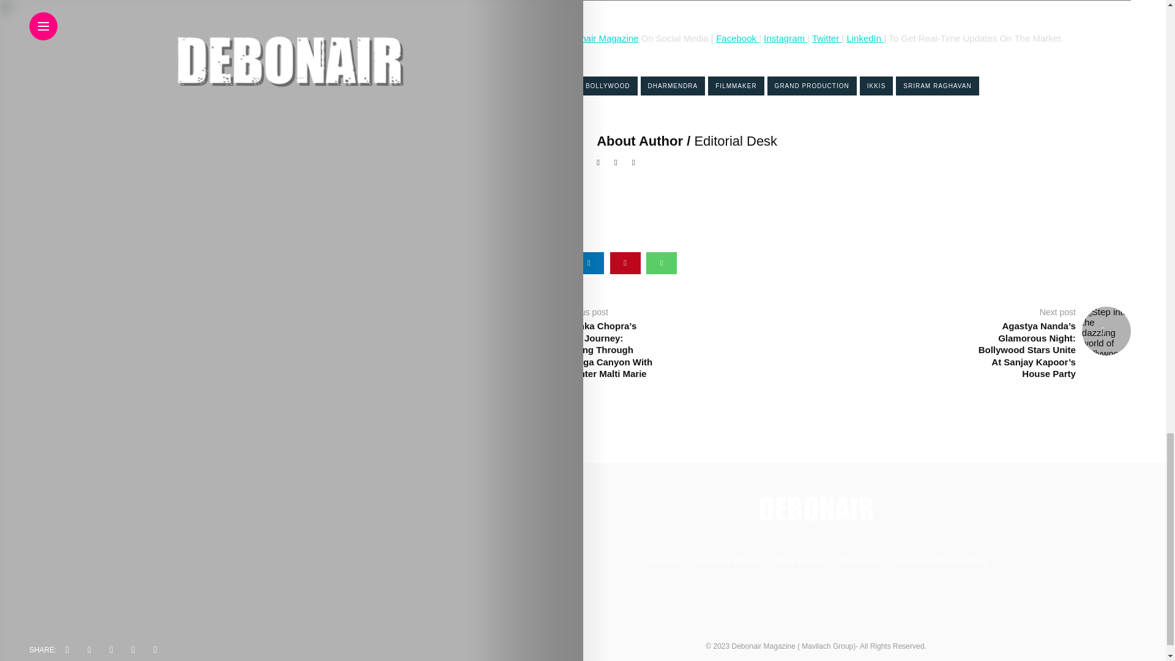 This screenshot has width=1175, height=661. What do you see at coordinates (864, 38) in the screenshot?
I see `LinkedIn` at bounding box center [864, 38].